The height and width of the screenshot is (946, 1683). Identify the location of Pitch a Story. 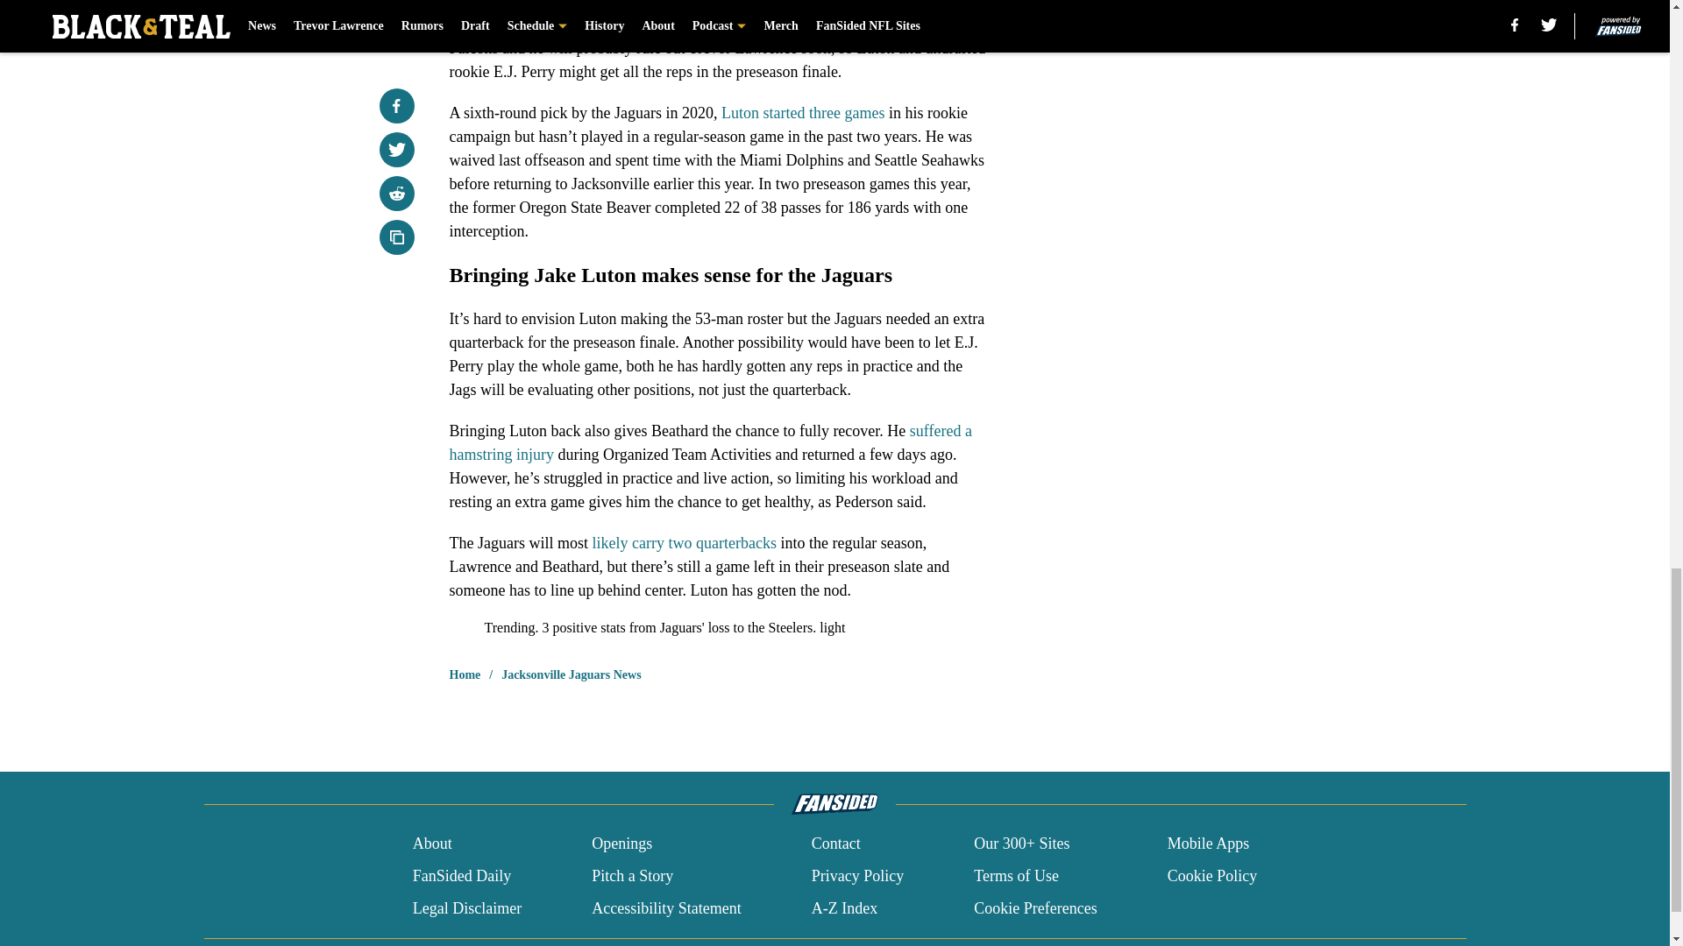
(633, 876).